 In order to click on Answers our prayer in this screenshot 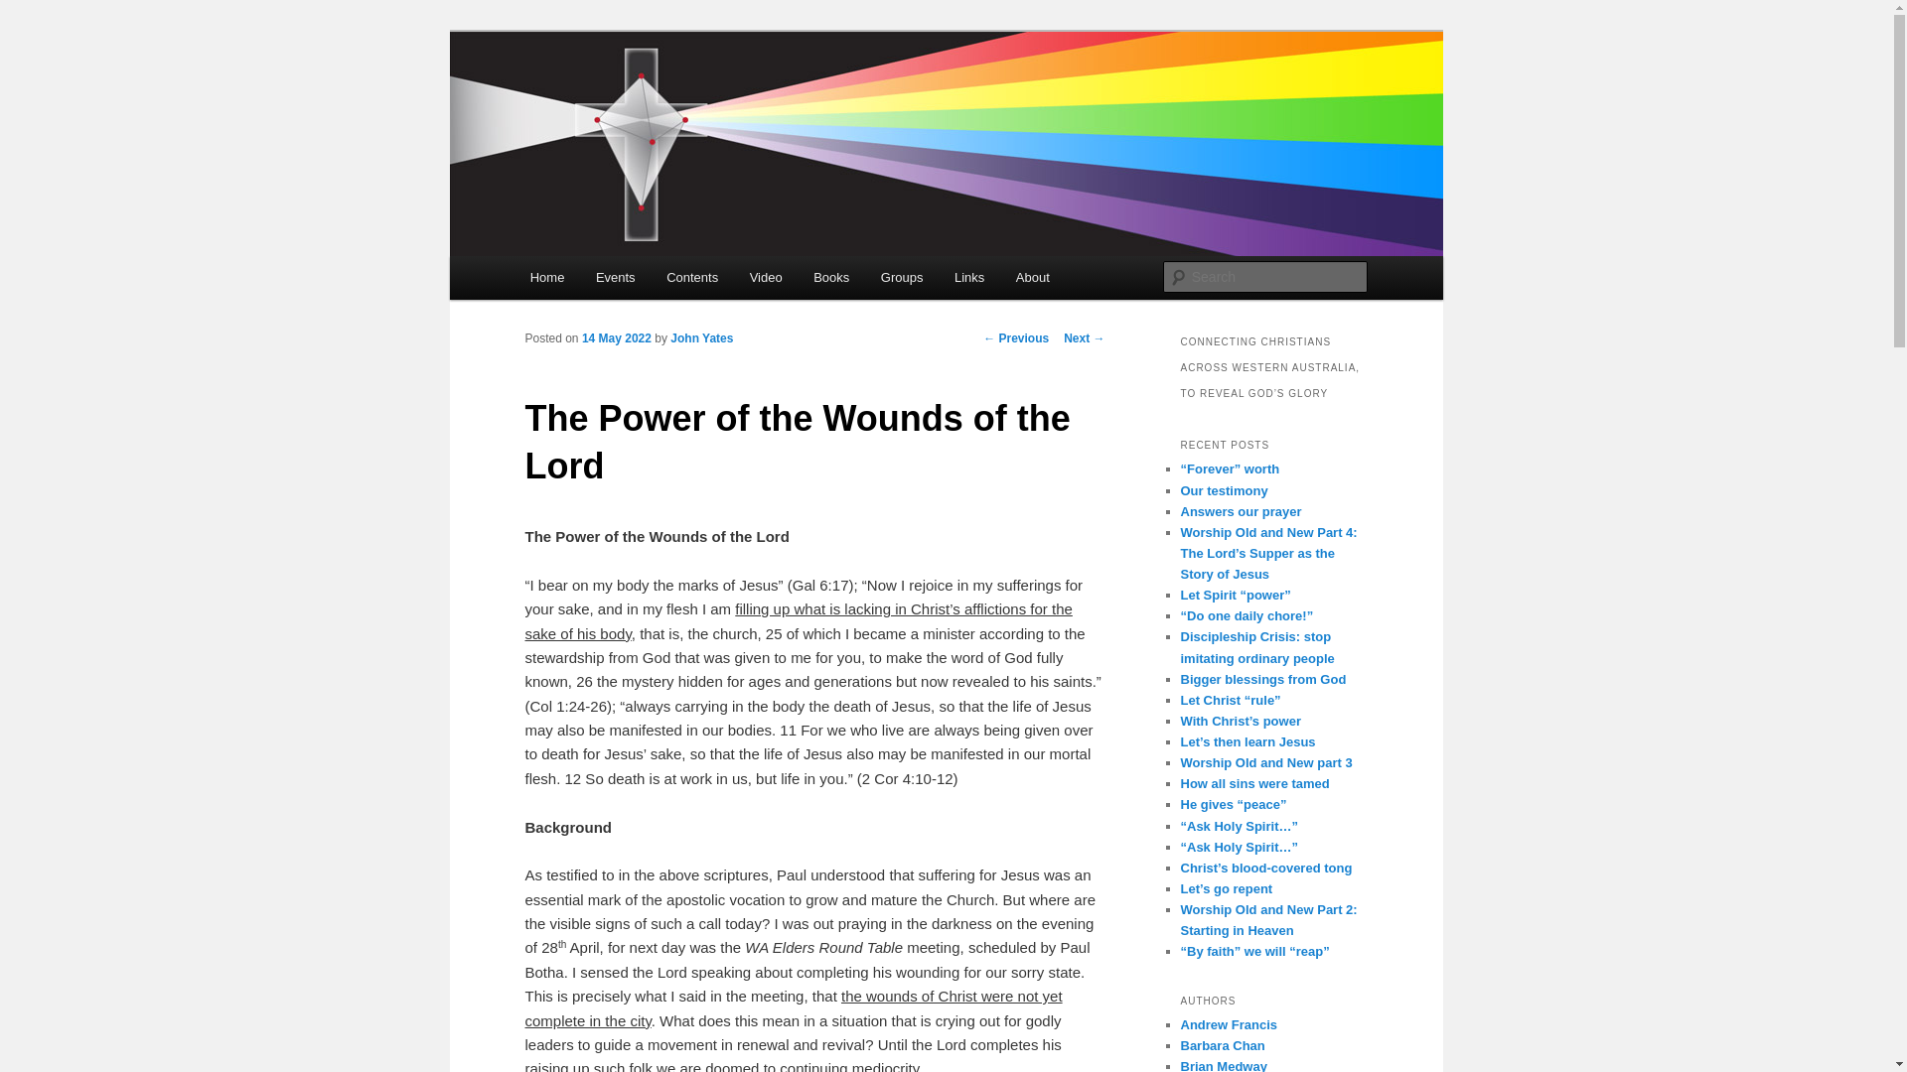, I will do `click(1241, 512)`.